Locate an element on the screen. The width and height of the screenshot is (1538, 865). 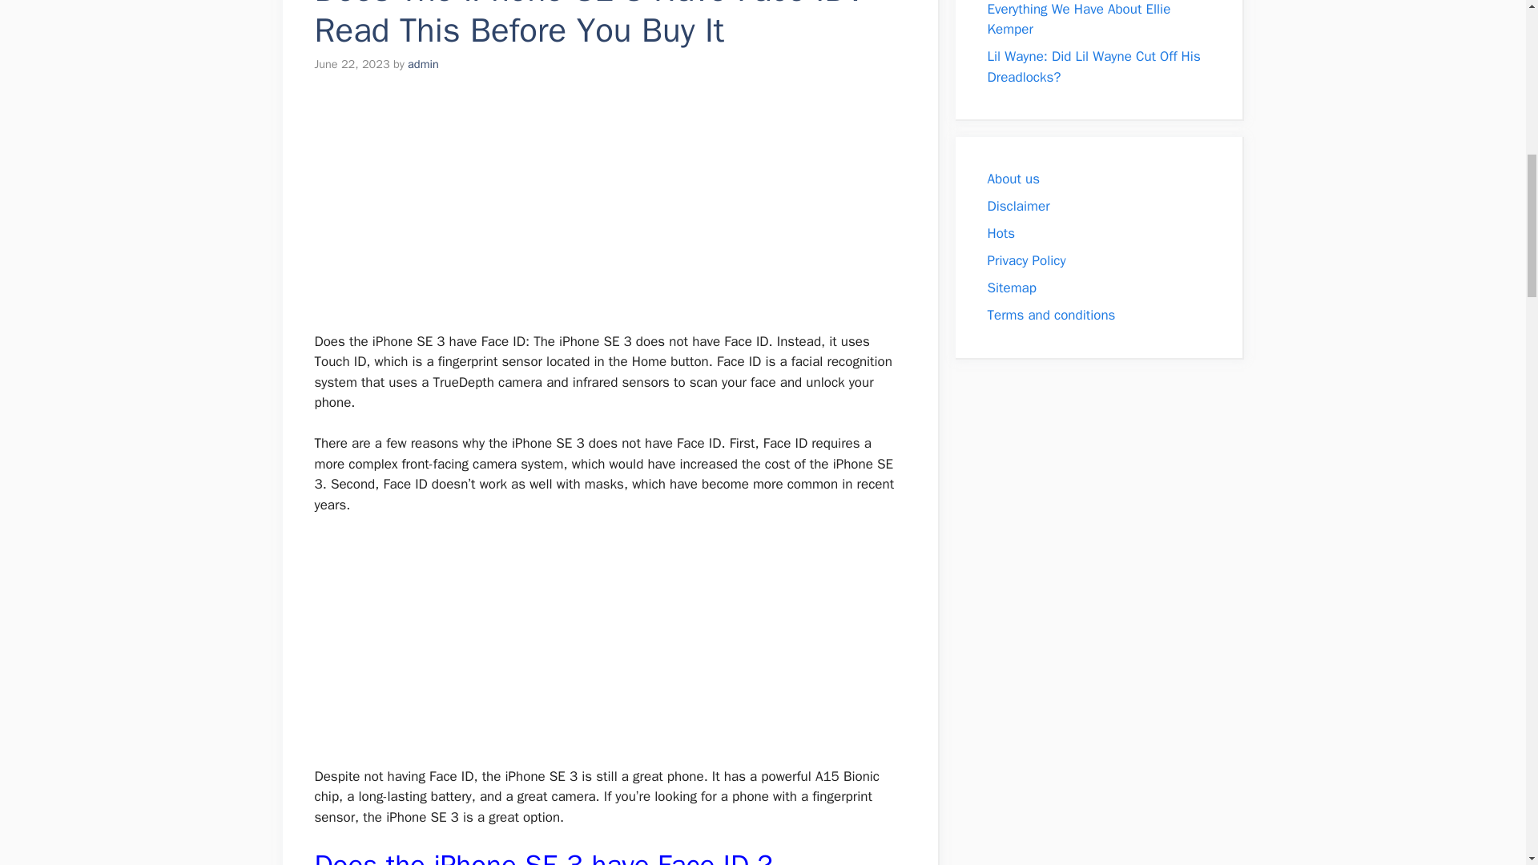
View all posts by admin is located at coordinates (423, 64).